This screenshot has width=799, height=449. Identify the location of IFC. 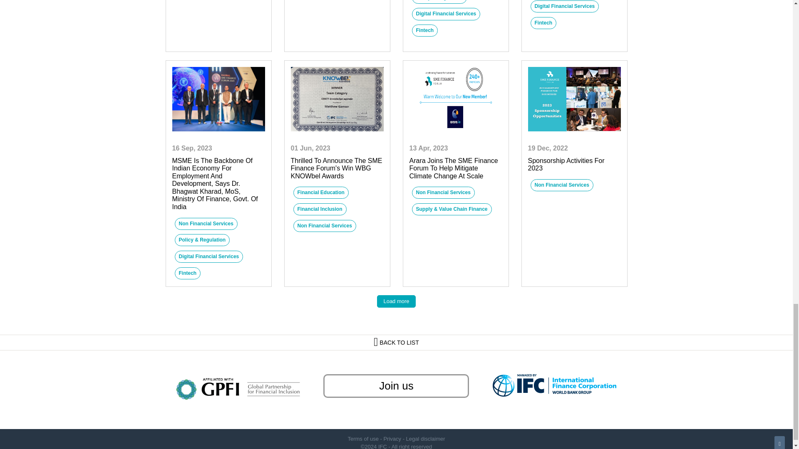
(554, 385).